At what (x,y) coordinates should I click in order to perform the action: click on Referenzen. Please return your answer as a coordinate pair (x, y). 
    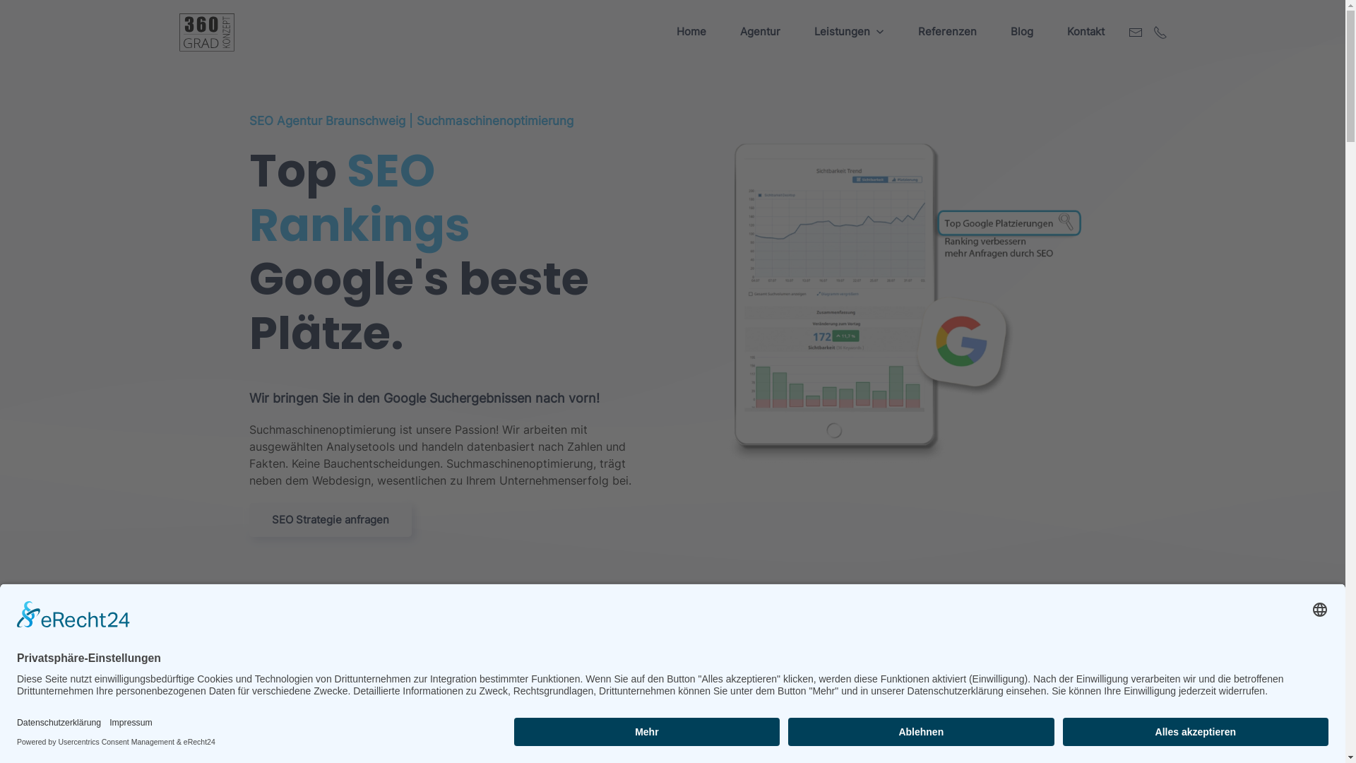
    Looking at the image, I should click on (948, 32).